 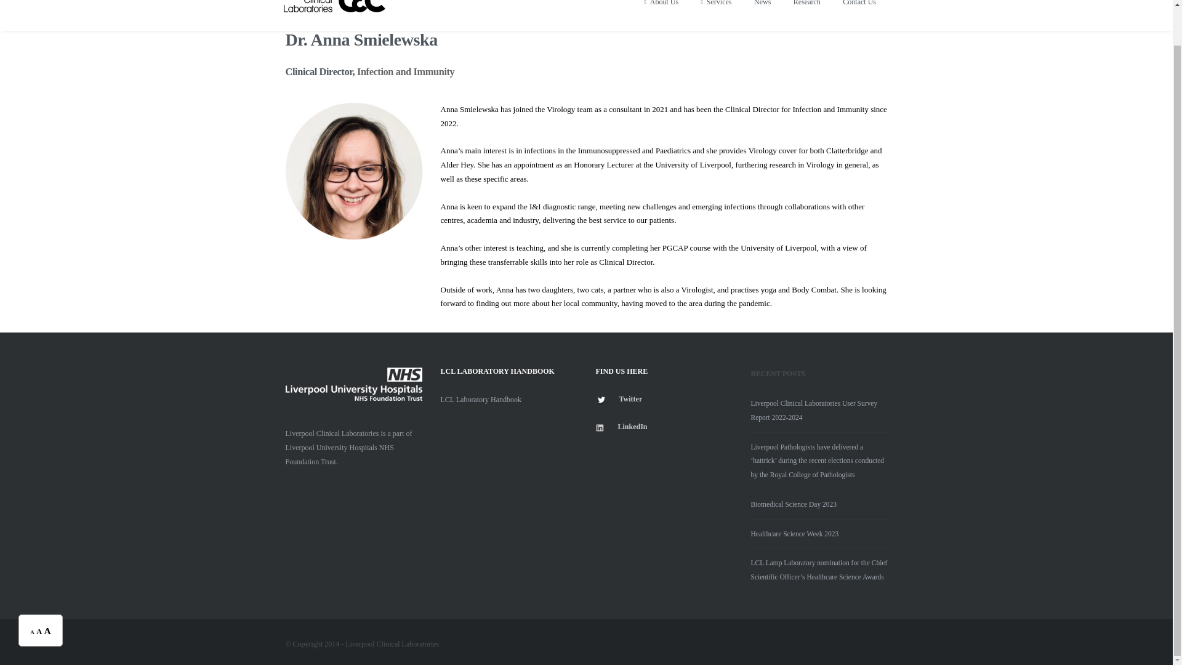 I want to click on Biomedical Science Day 2023, so click(x=794, y=504).